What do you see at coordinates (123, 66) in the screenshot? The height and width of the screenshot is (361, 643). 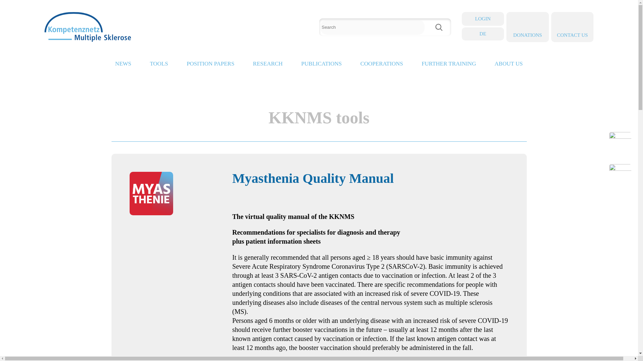 I see `NEWS` at bounding box center [123, 66].